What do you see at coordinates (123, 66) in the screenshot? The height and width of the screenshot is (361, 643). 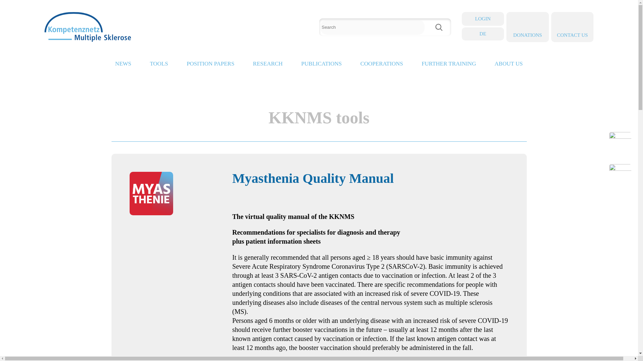 I see `NEWS` at bounding box center [123, 66].